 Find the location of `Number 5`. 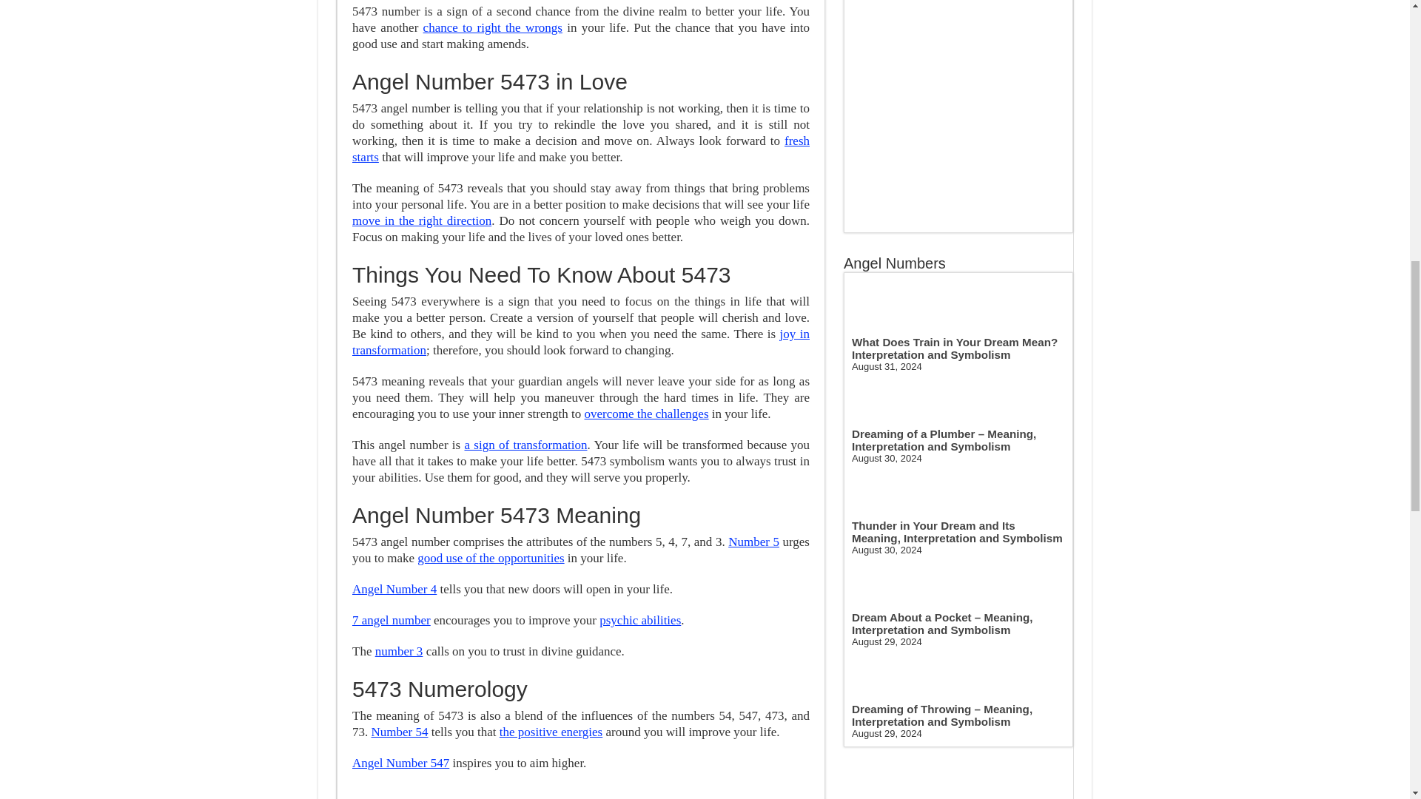

Number 5 is located at coordinates (753, 542).